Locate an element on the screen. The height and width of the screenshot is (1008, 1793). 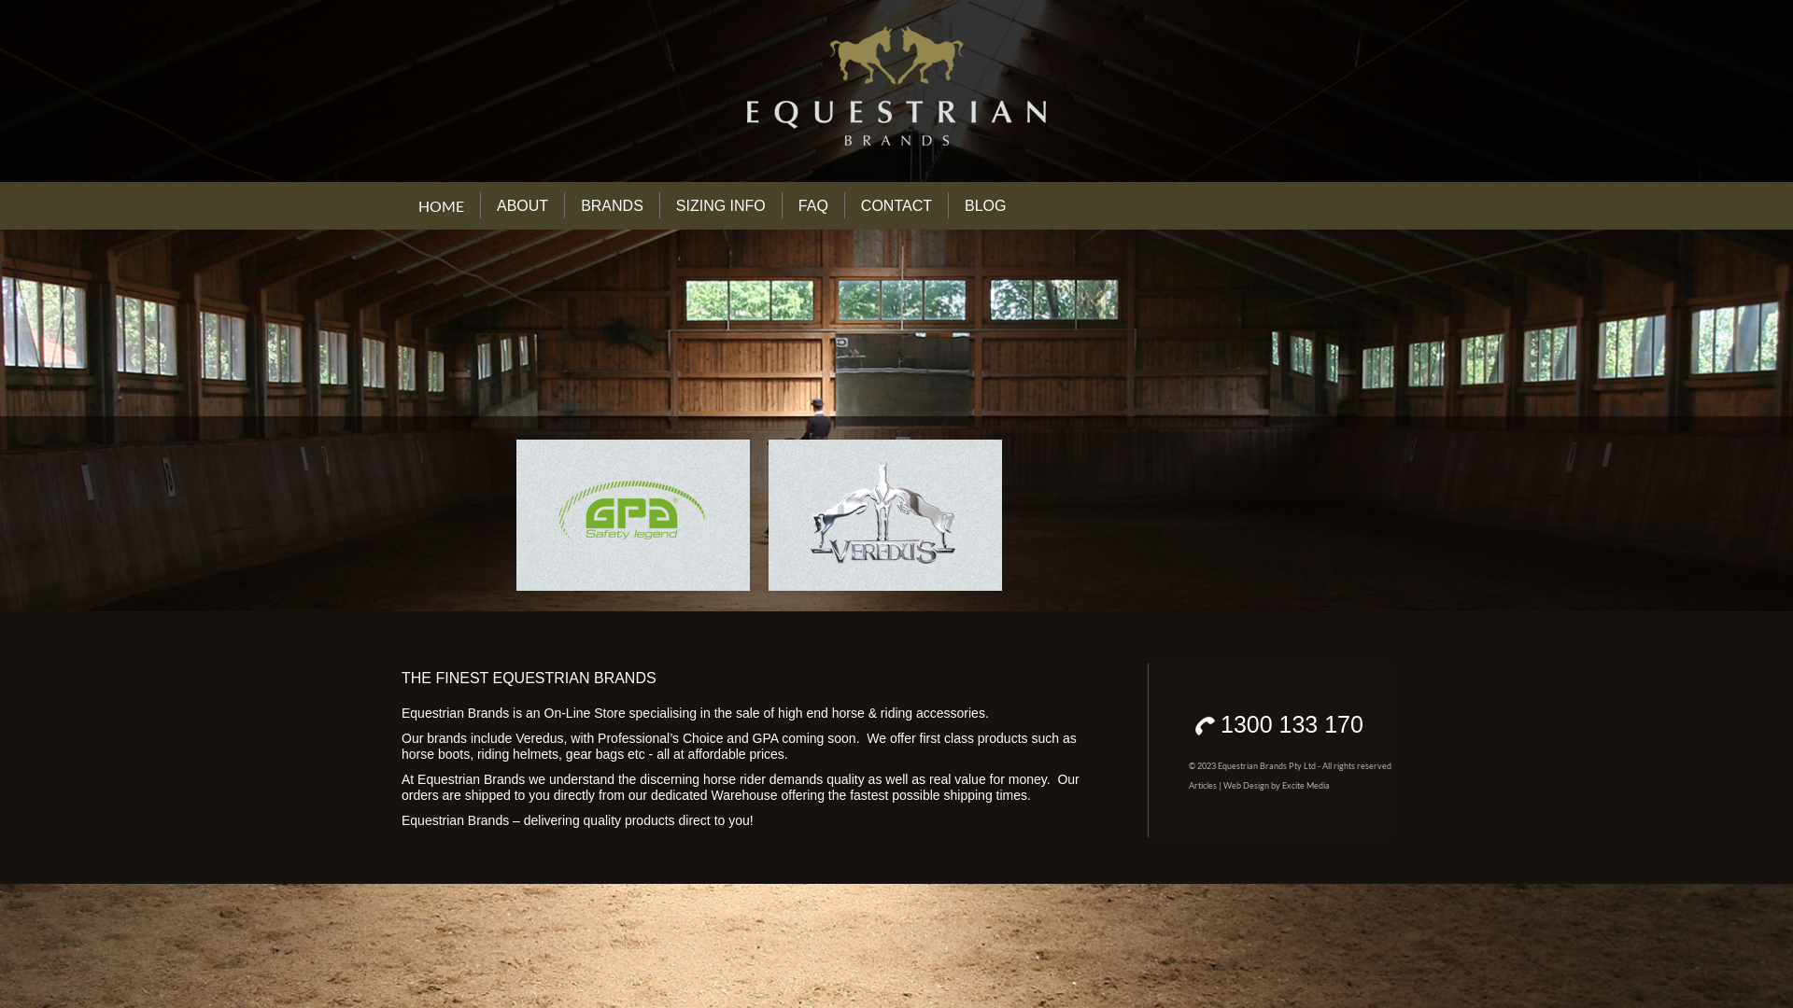
Articles is located at coordinates (1203, 786).